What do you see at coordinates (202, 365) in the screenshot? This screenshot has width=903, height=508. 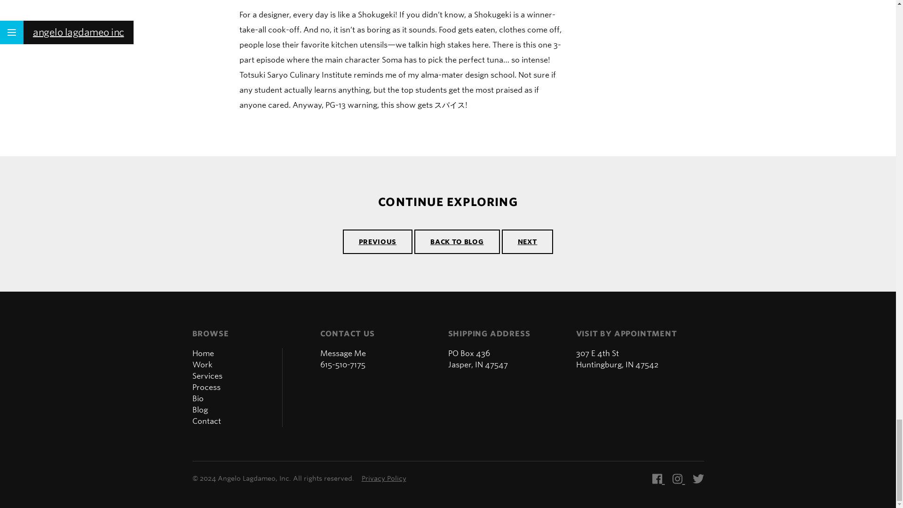 I see `Work` at bounding box center [202, 365].